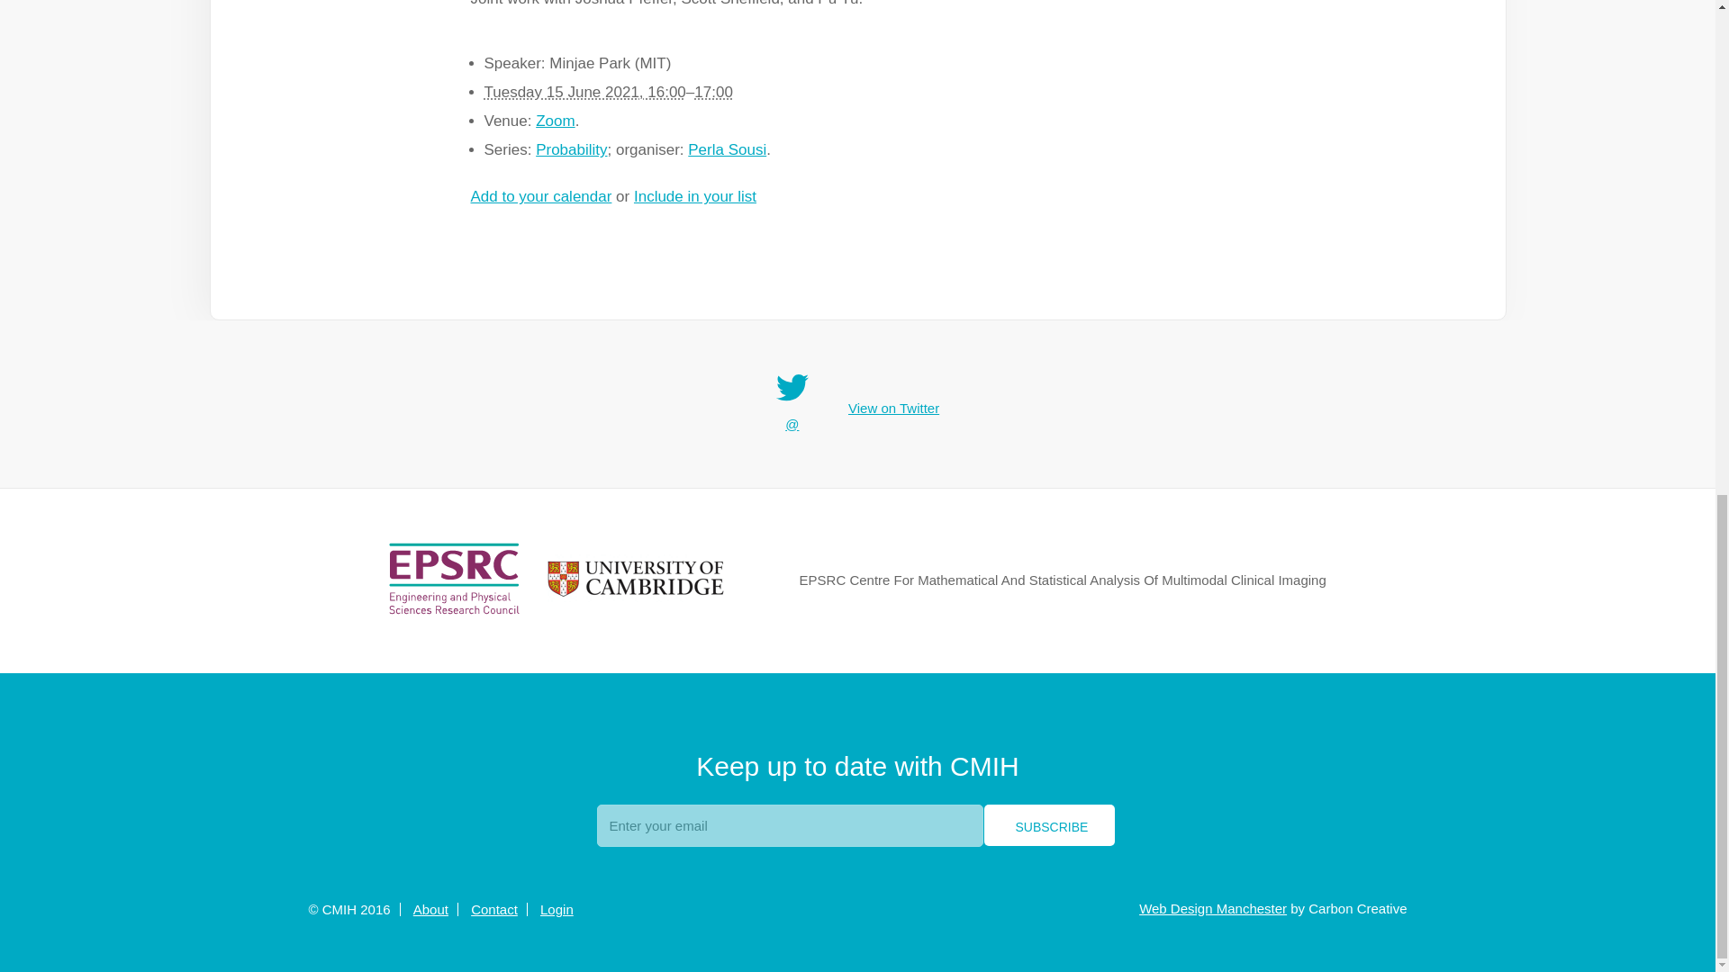 Image resolution: width=1729 pixels, height=972 pixels. What do you see at coordinates (727, 149) in the screenshot?
I see `Perla Sousi` at bounding box center [727, 149].